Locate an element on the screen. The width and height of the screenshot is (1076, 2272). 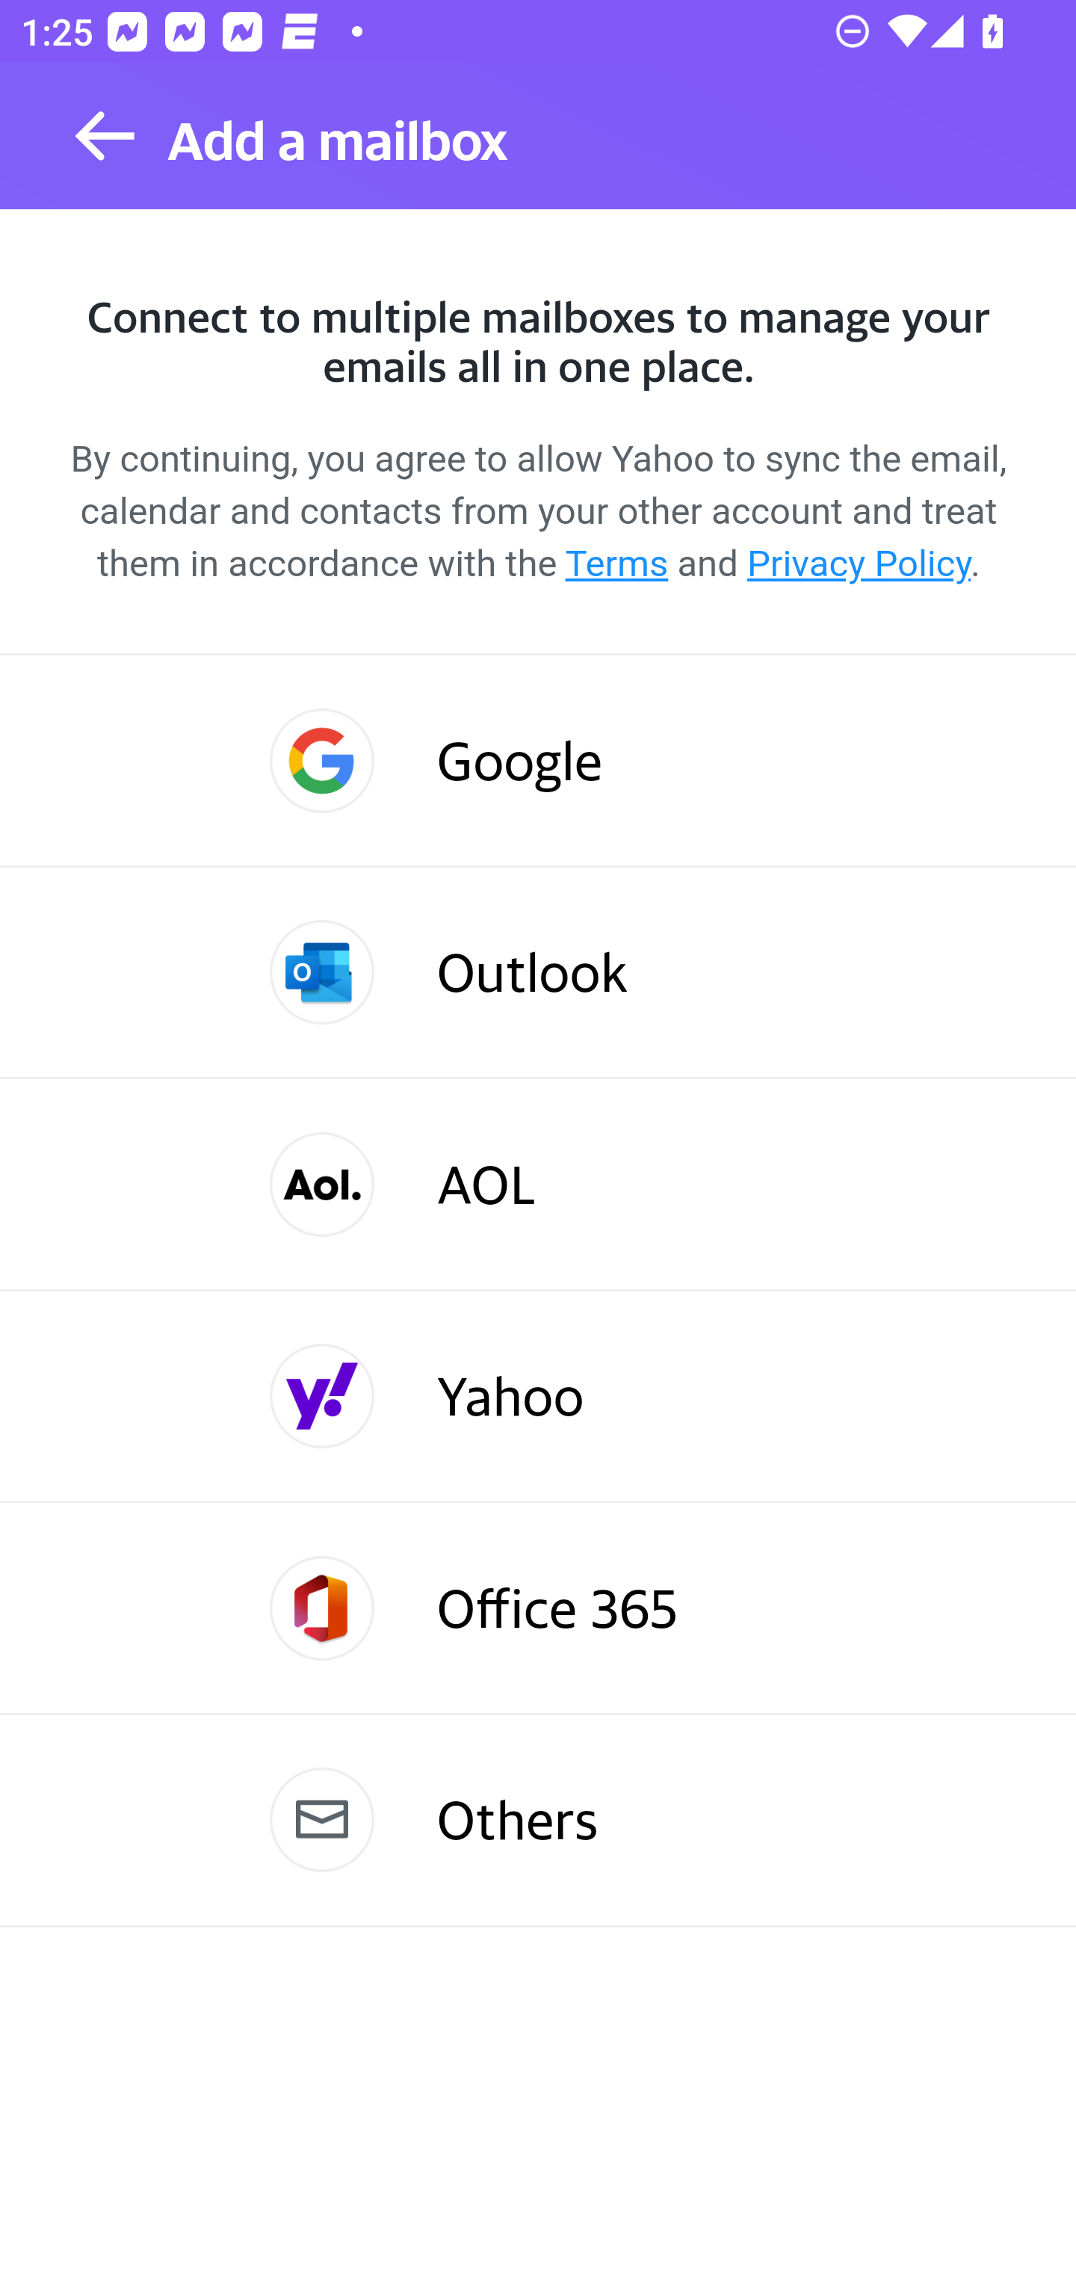
Terms is located at coordinates (617, 564).